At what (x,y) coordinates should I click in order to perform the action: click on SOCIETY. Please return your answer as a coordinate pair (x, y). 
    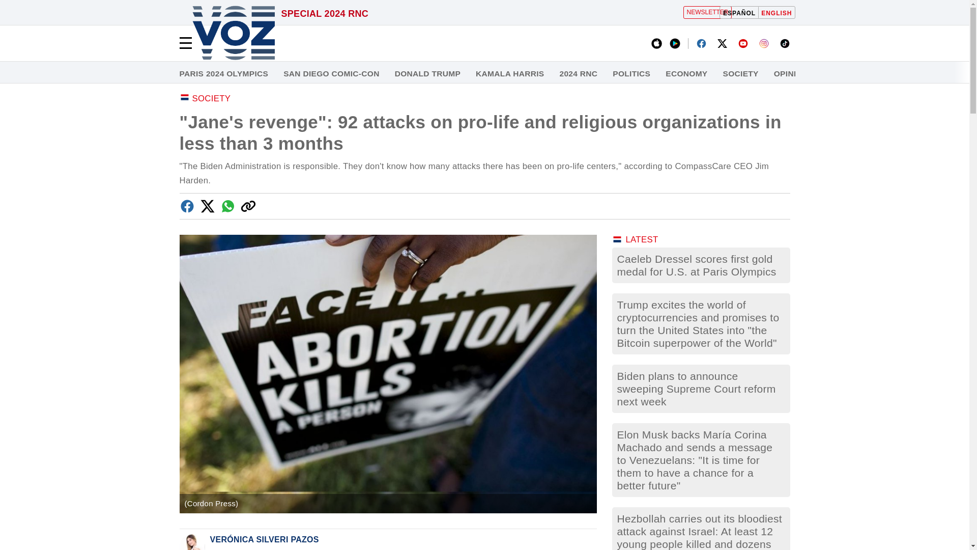
    Looking at the image, I should click on (741, 74).